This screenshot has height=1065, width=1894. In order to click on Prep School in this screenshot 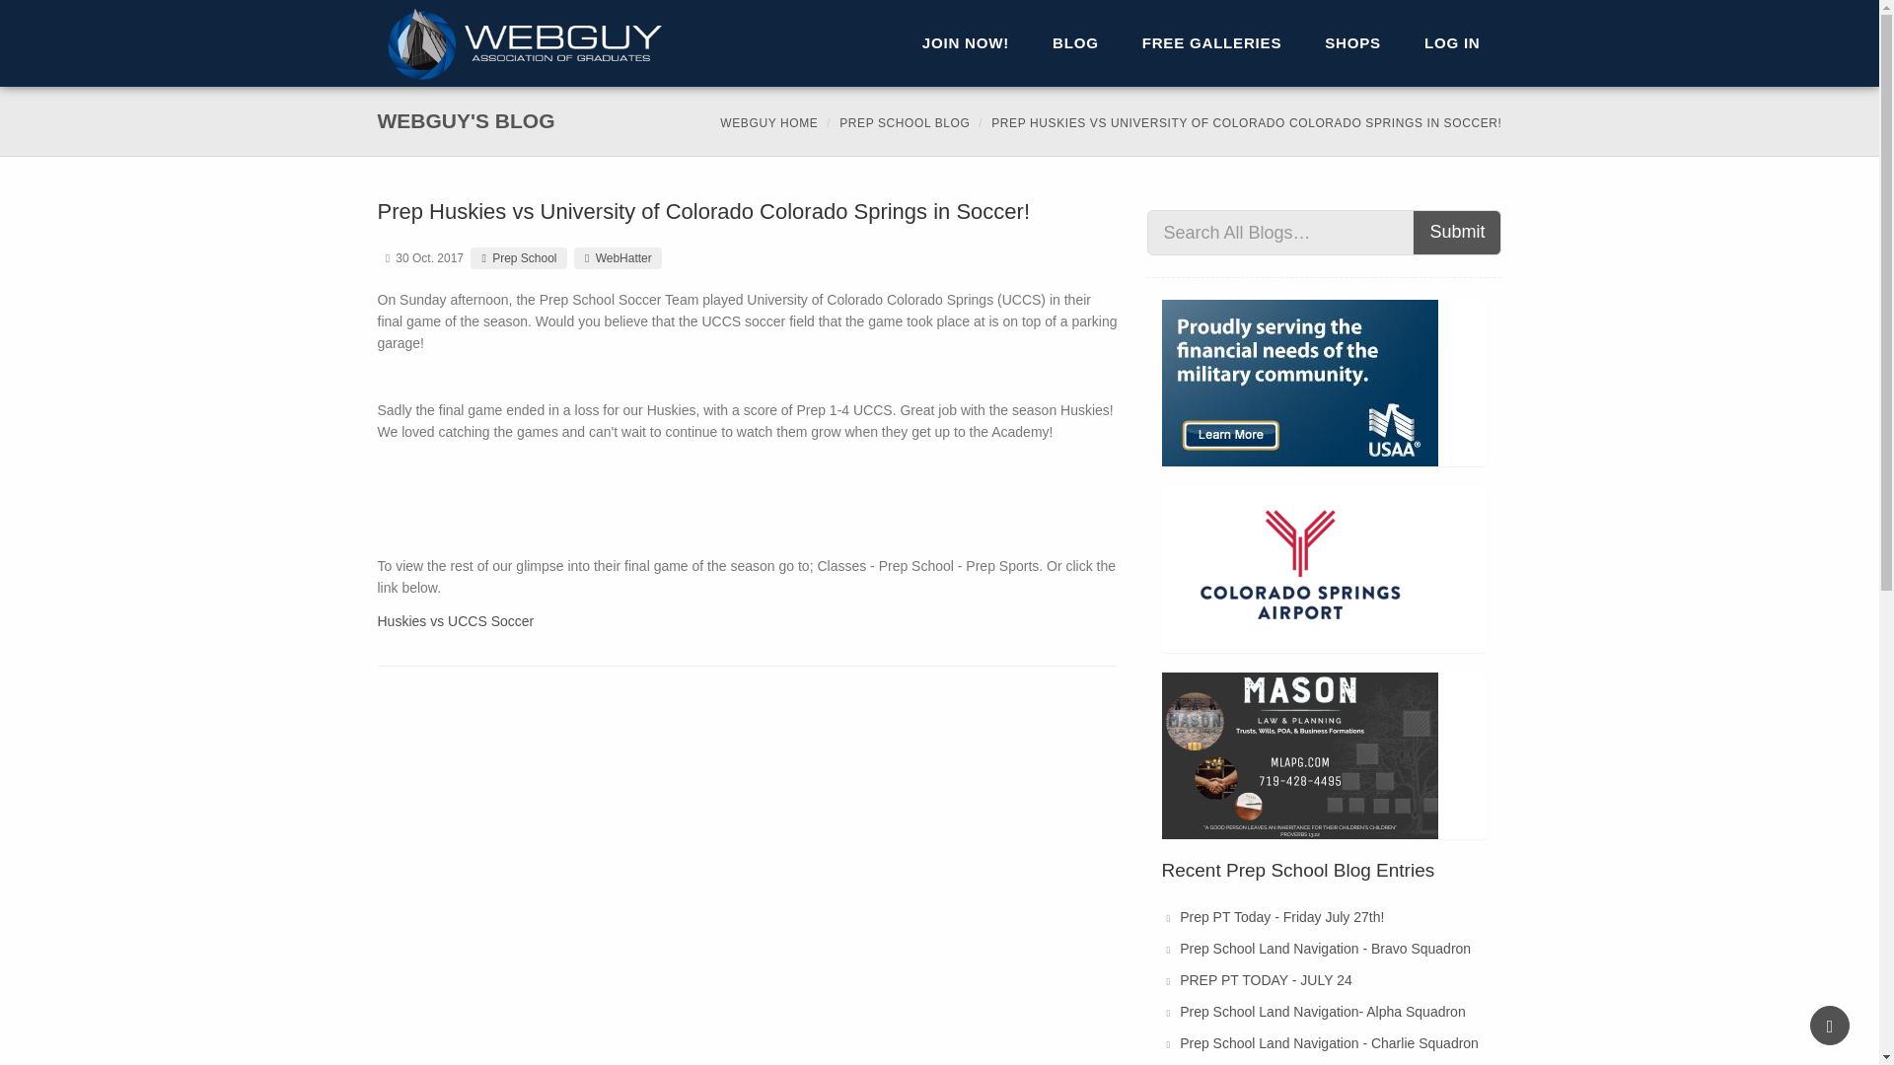, I will do `click(518, 258)`.